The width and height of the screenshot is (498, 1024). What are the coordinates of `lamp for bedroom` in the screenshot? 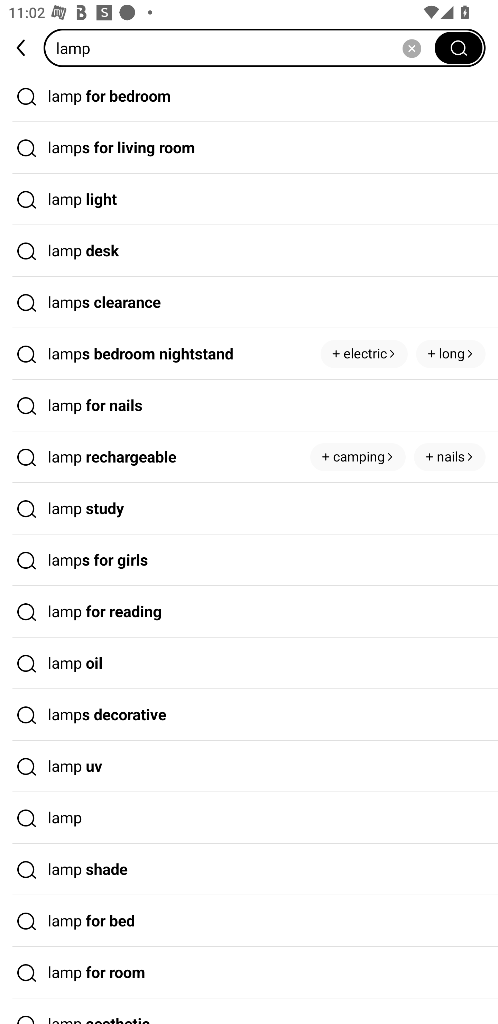 It's located at (249, 96).